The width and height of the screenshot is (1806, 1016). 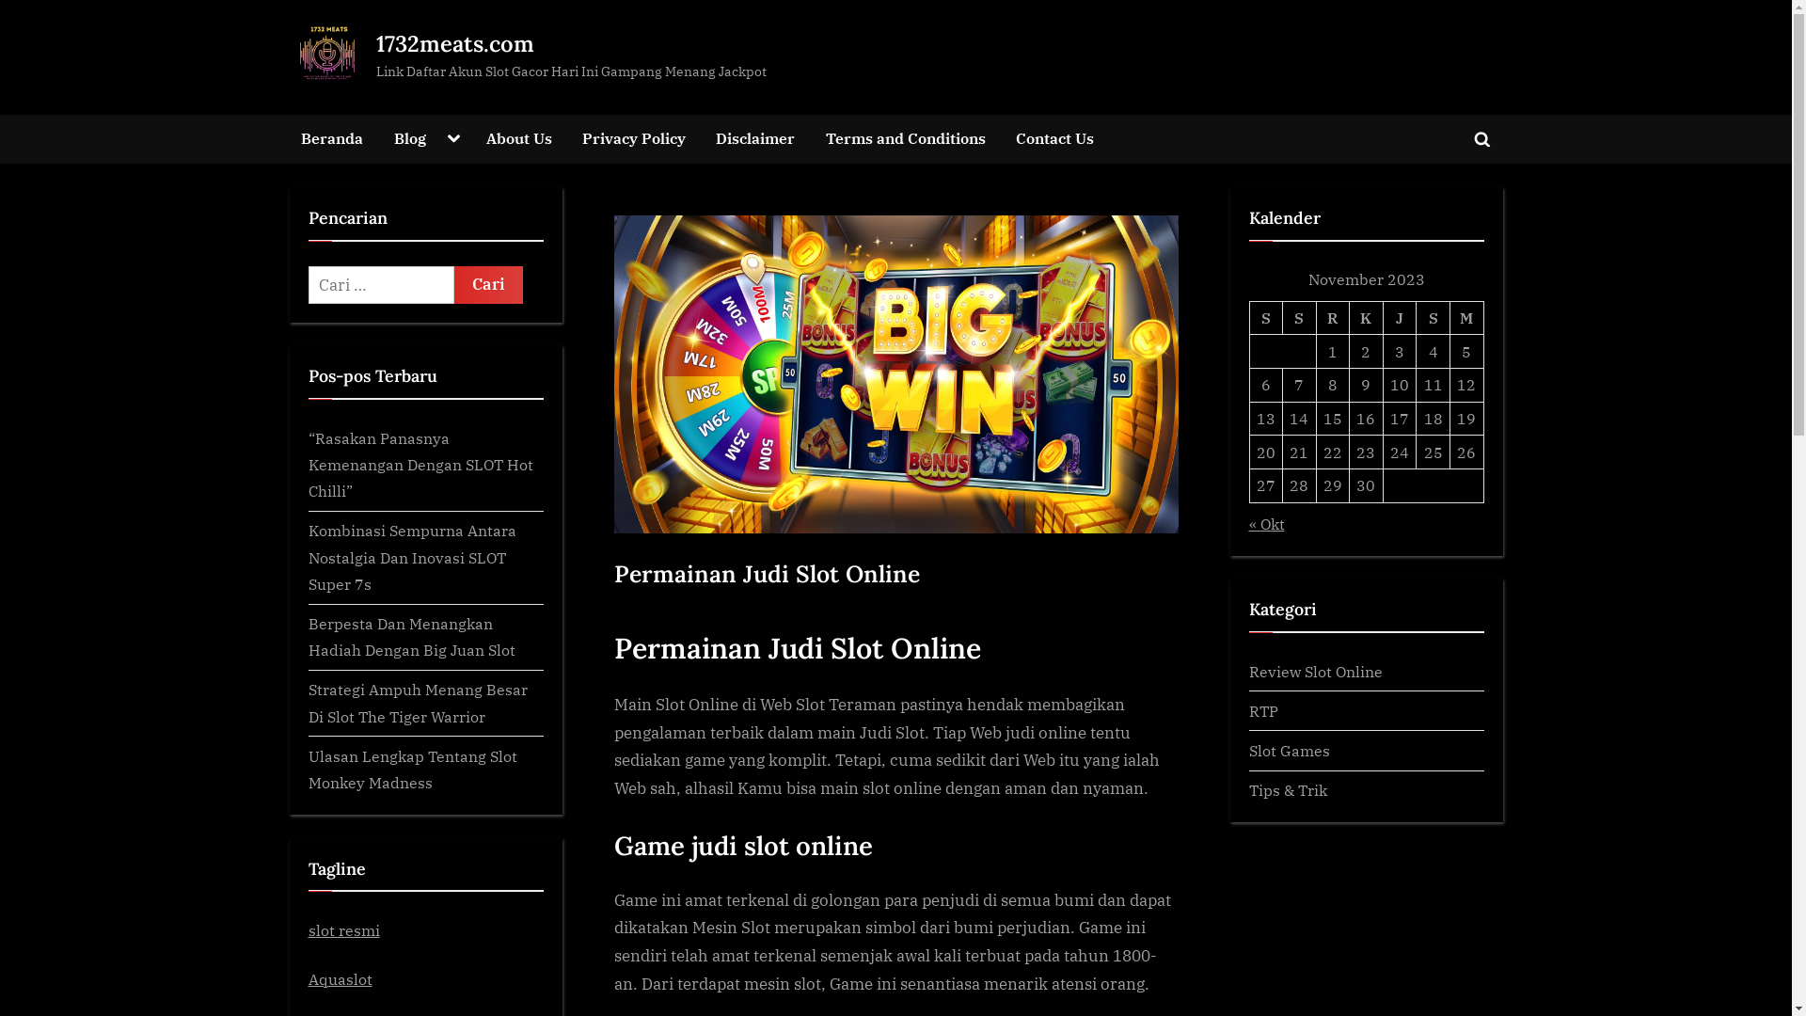 What do you see at coordinates (487, 285) in the screenshot?
I see `Cari` at bounding box center [487, 285].